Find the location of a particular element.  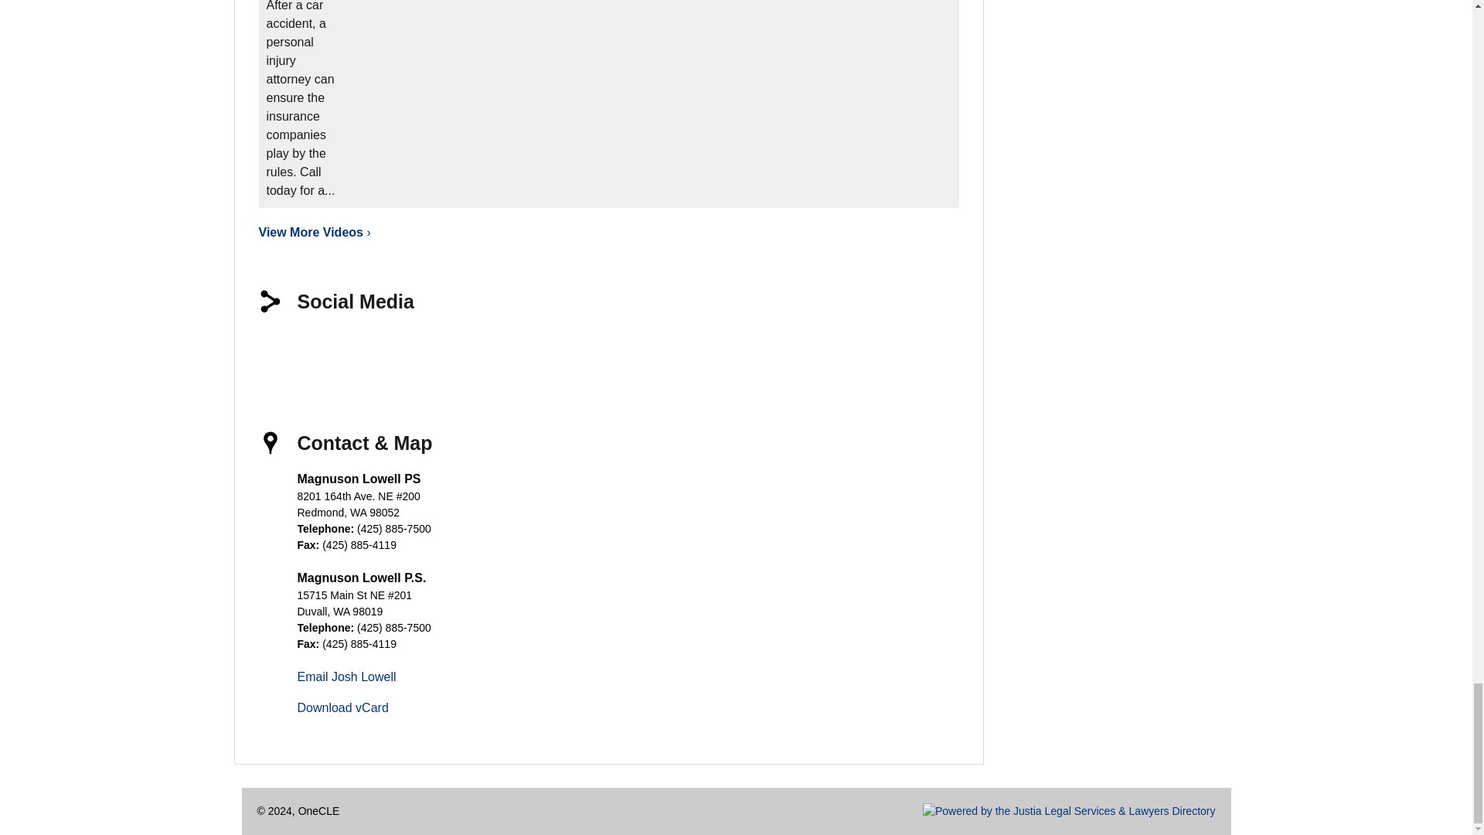

Josh Lowell on LinkedIn is located at coordinates (390, 353).